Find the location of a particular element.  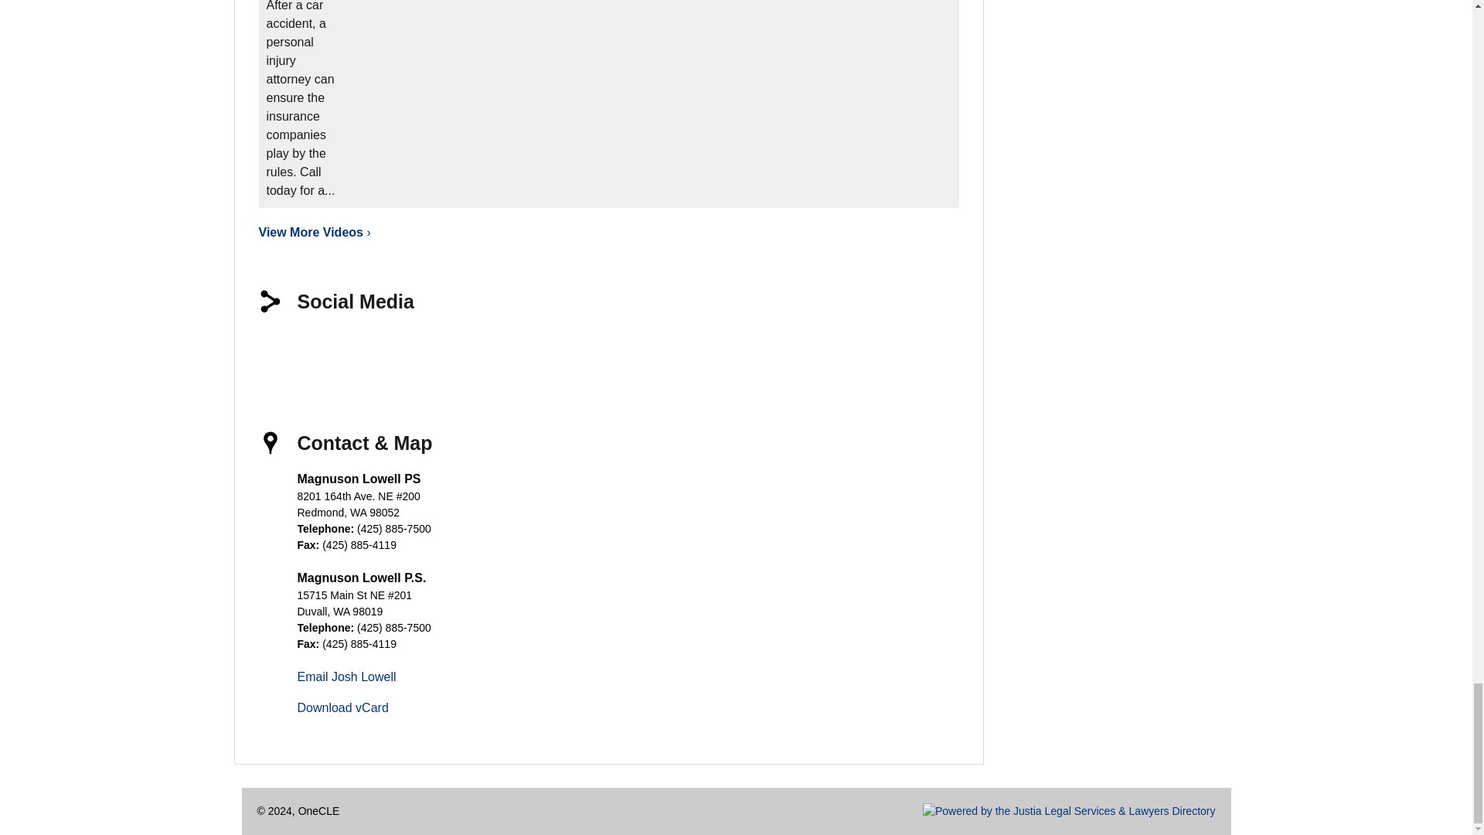

Josh Lowell on LinkedIn is located at coordinates (390, 353).